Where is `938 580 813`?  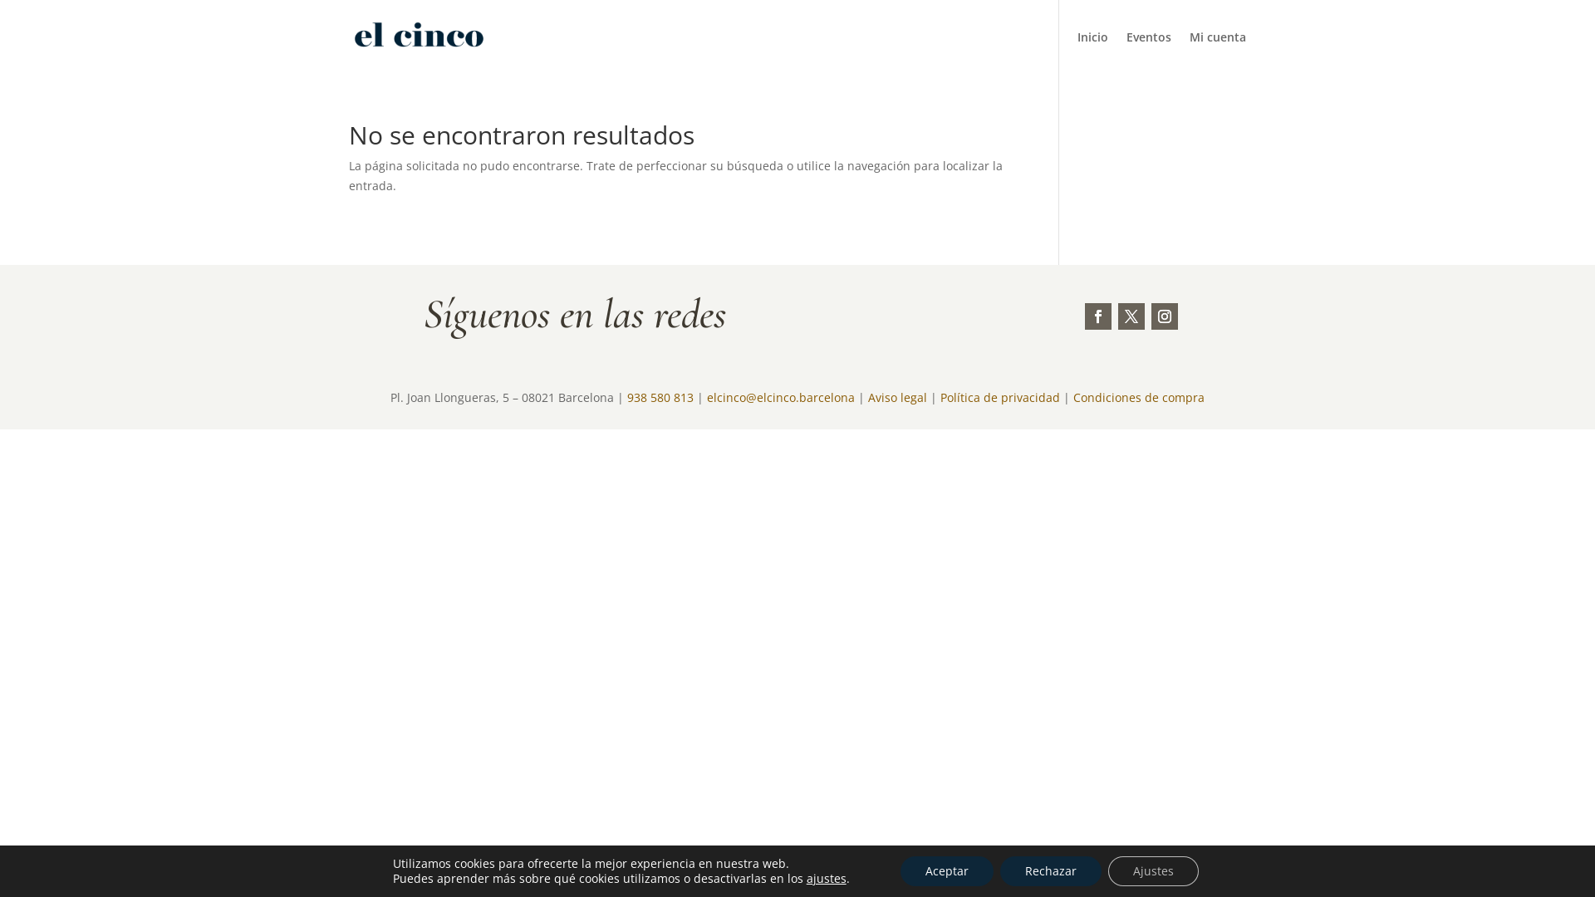 938 580 813 is located at coordinates (660, 397).